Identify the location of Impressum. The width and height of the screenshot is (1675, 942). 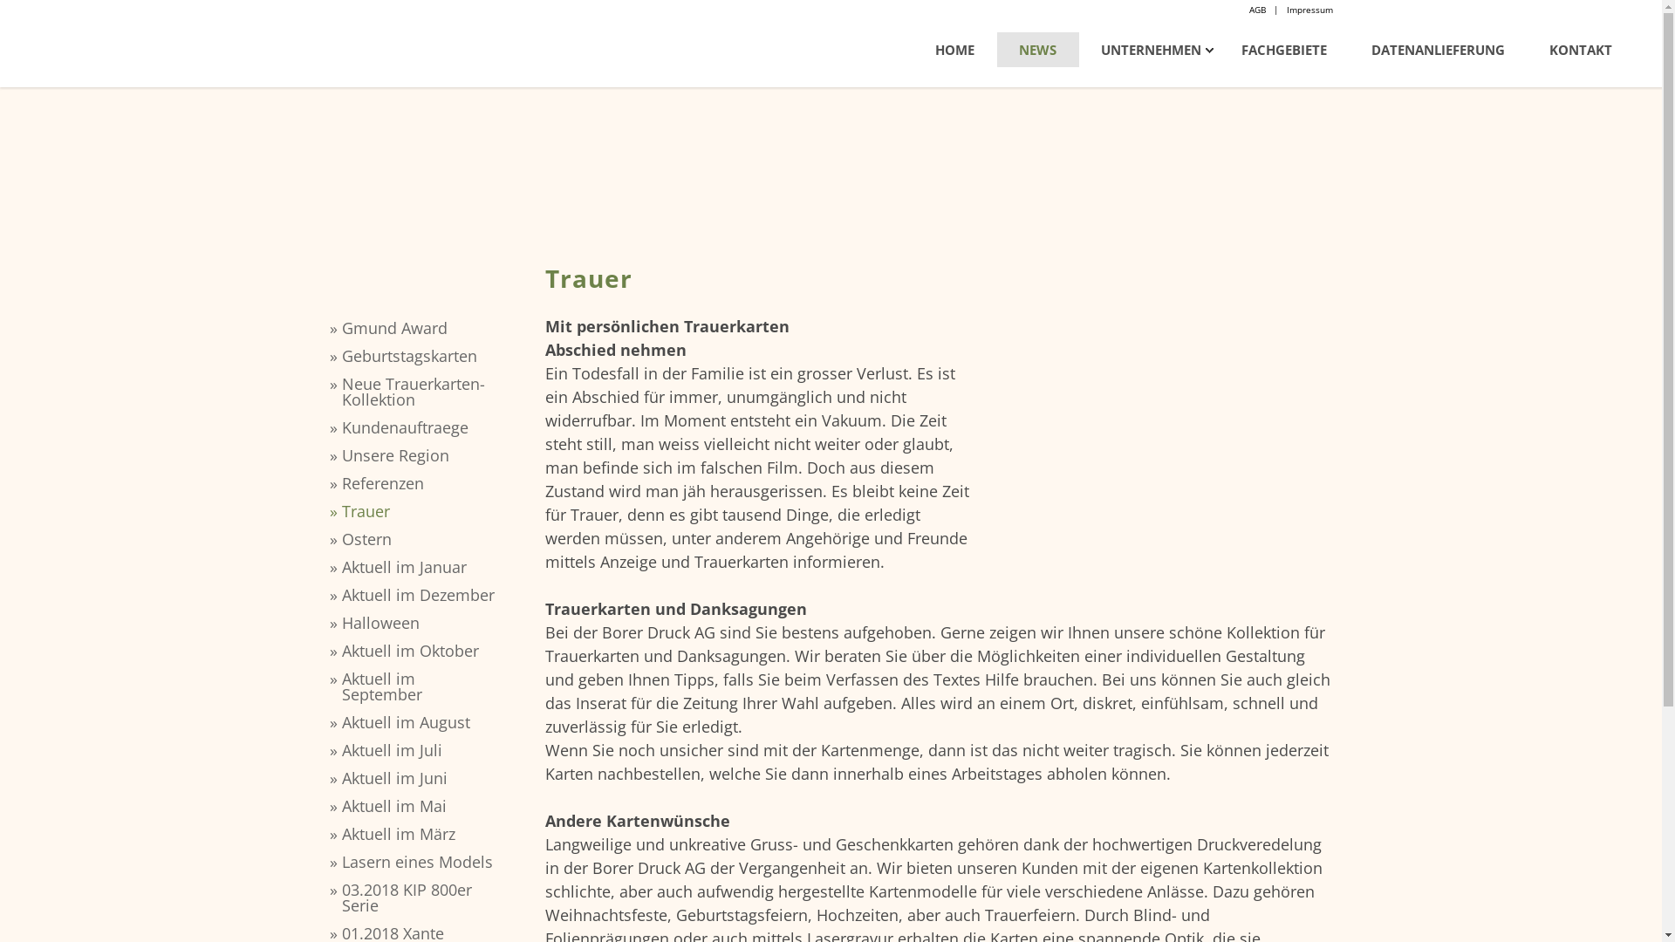
(1309, 10).